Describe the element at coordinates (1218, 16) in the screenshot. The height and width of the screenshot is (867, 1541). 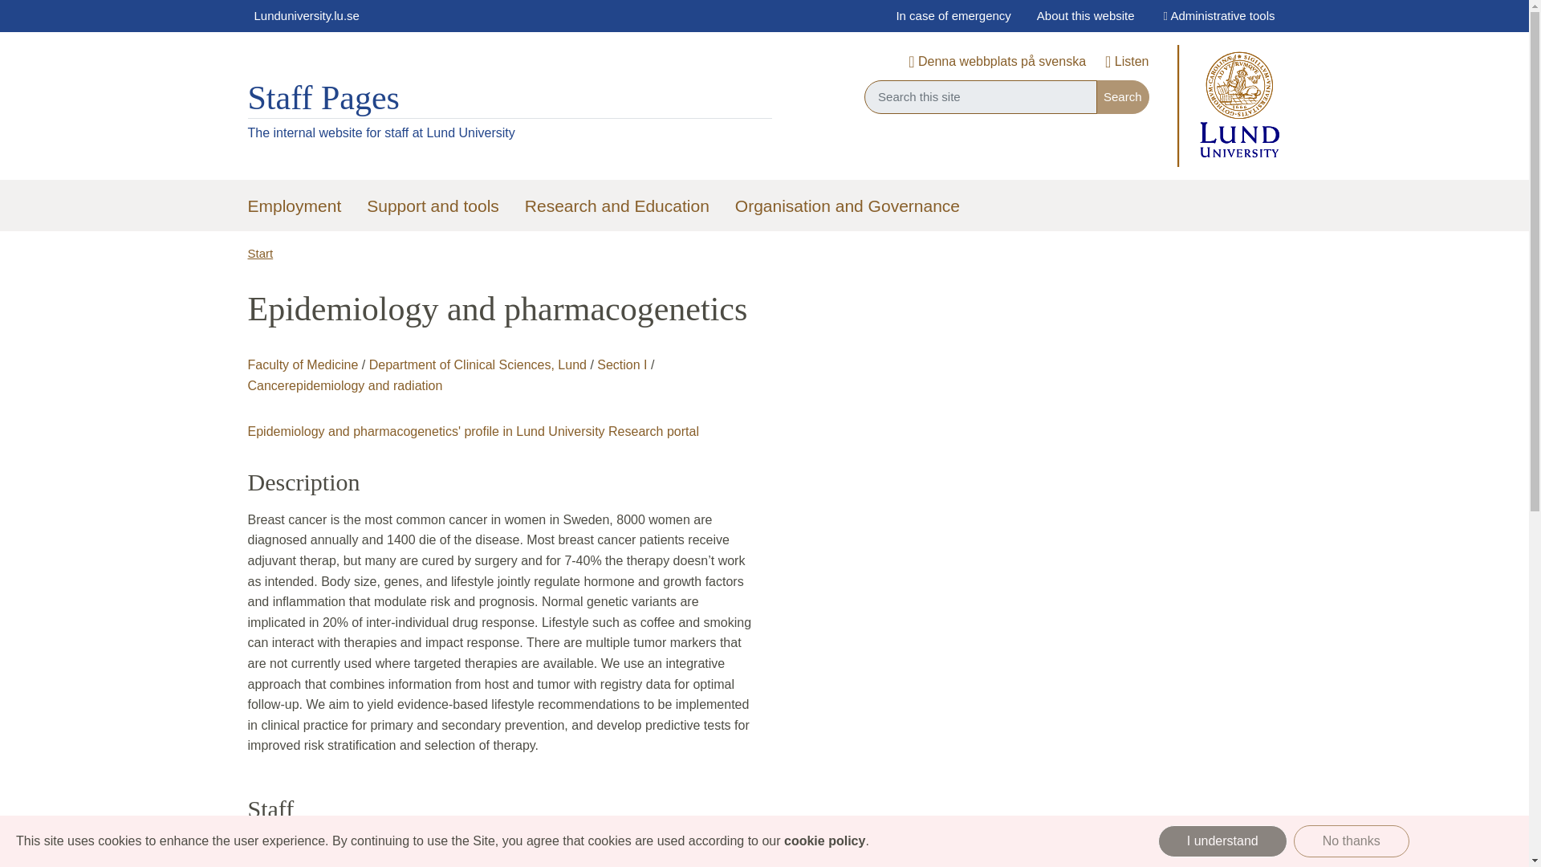
I see `Administrative tools` at that location.